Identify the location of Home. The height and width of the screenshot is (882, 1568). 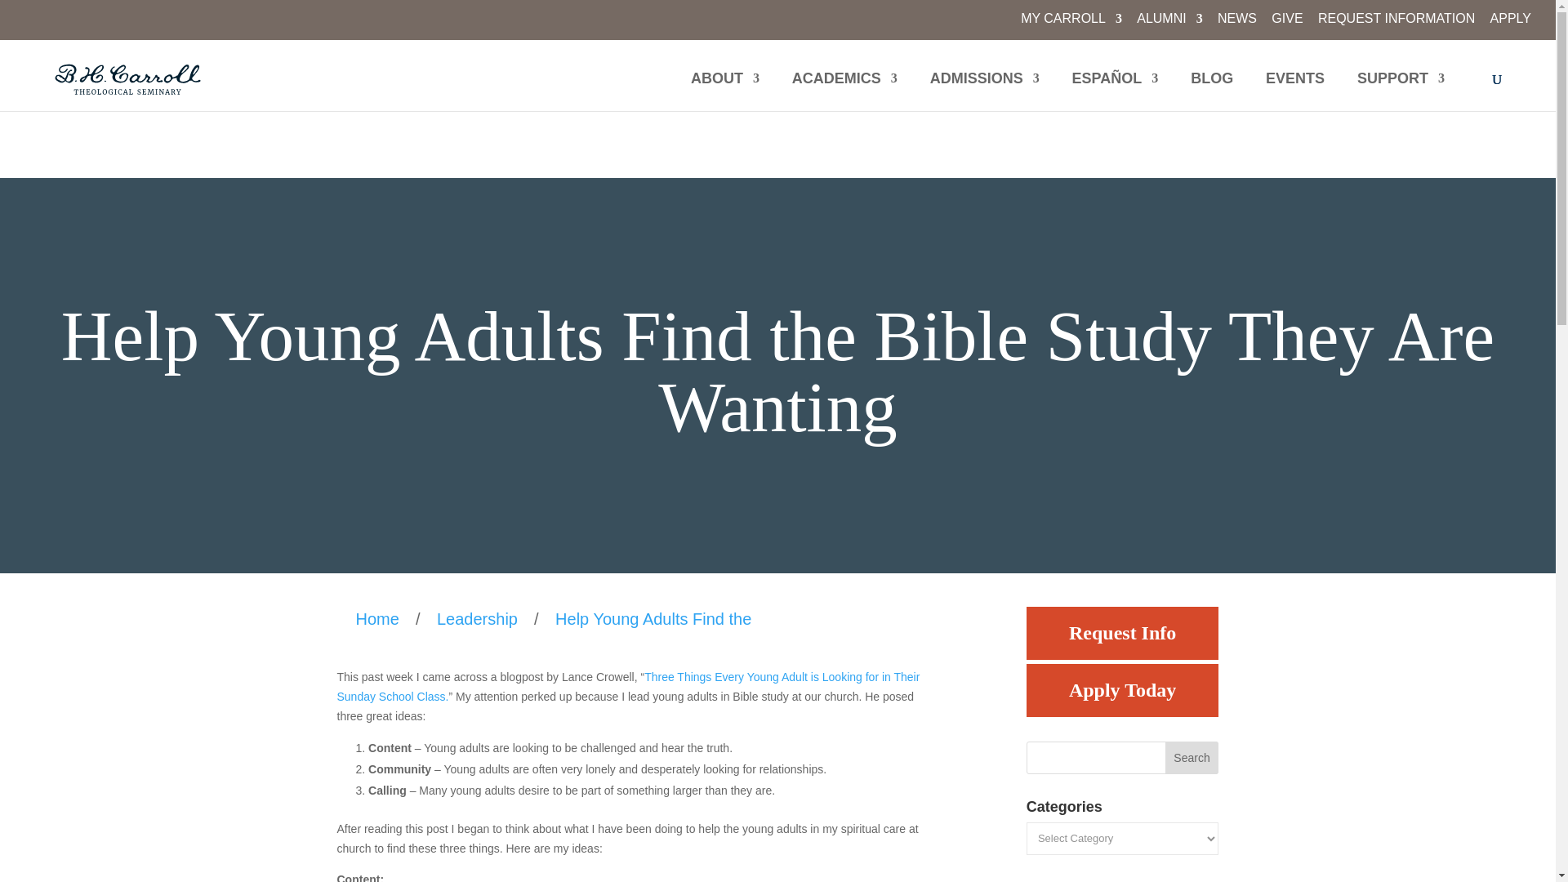
(381, 619).